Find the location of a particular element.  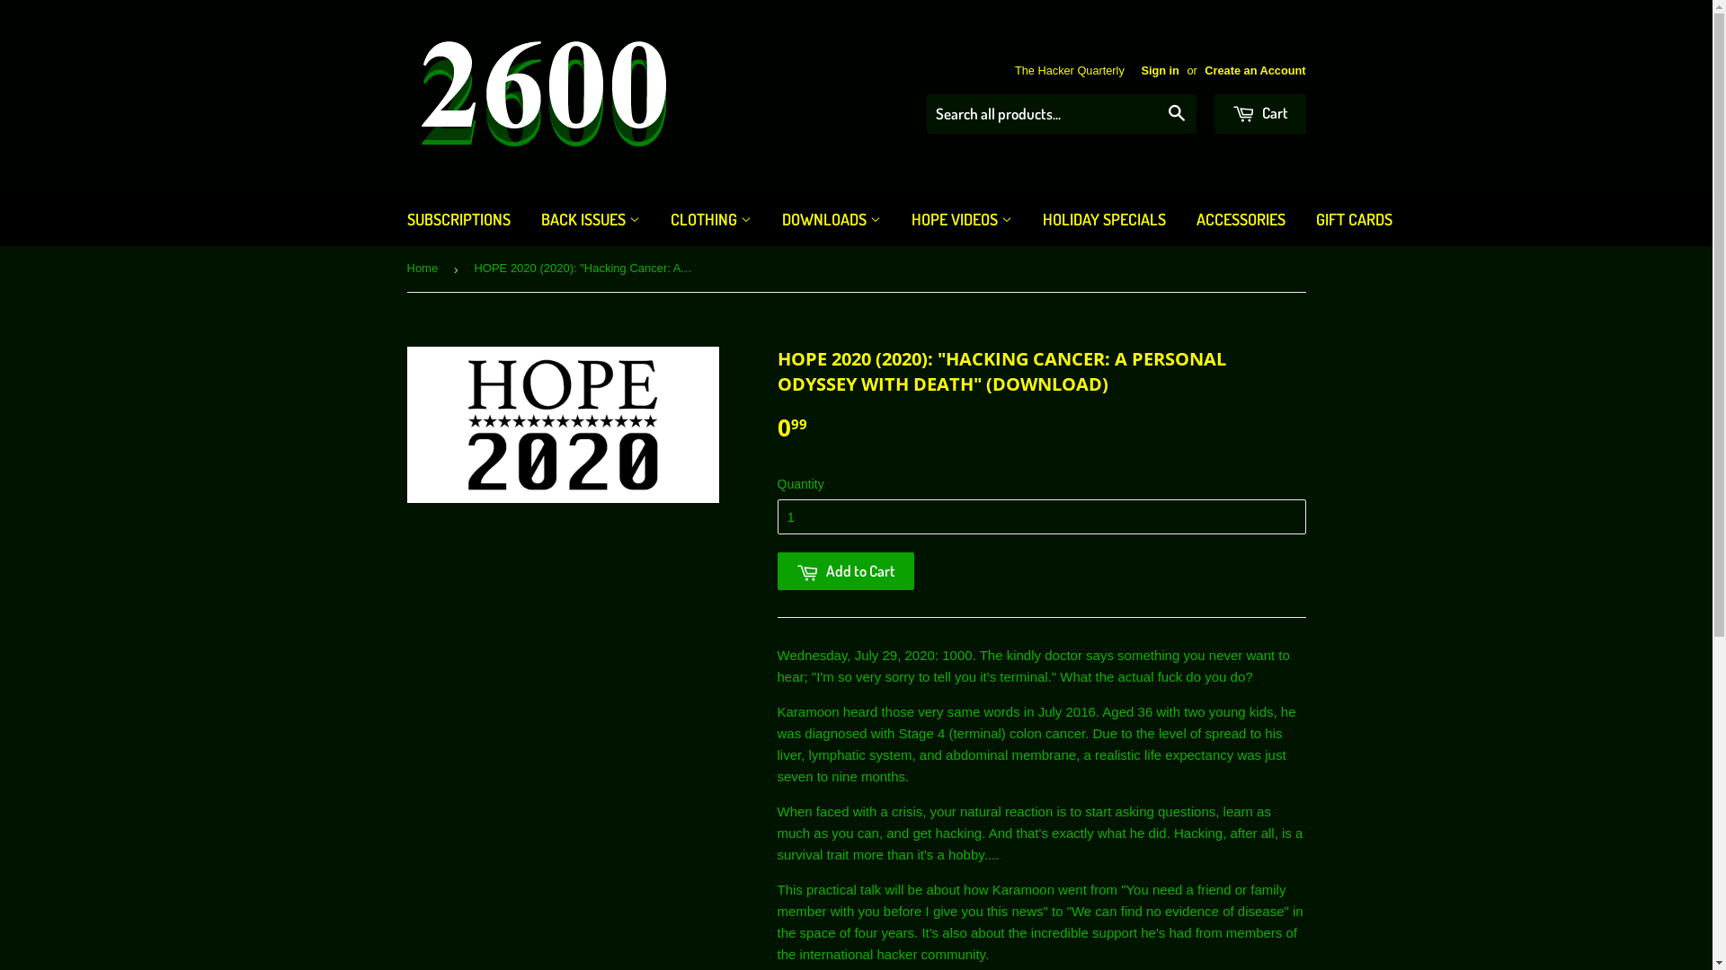

HOLIDAY SPECIALS is located at coordinates (1104, 219).